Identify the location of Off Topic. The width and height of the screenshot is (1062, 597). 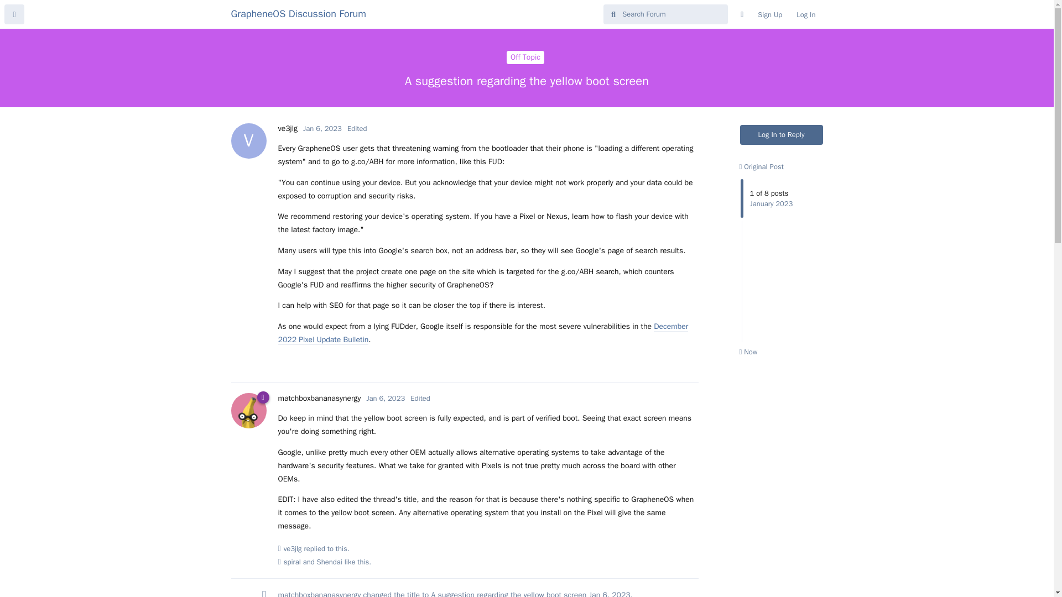
(322, 128).